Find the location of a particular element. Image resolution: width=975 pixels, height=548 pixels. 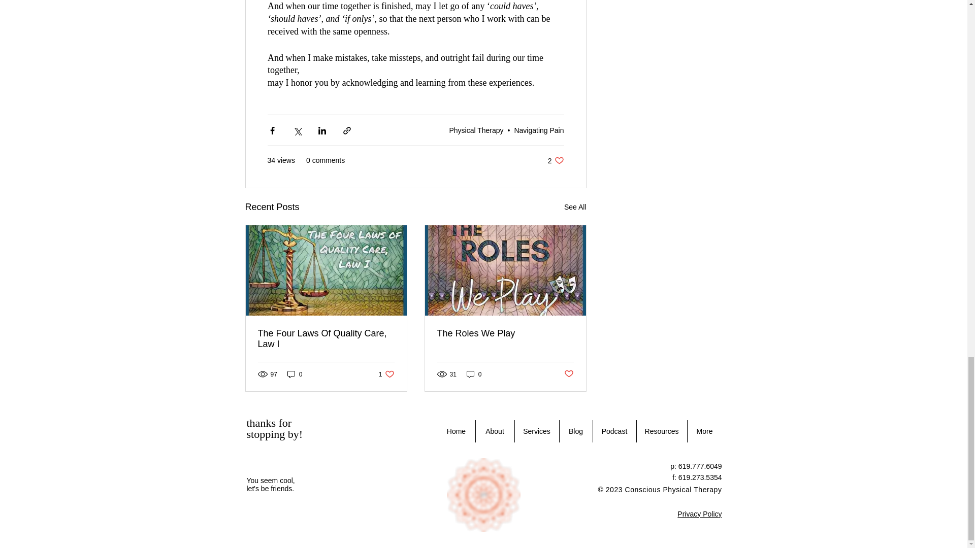

See All is located at coordinates (474, 374).